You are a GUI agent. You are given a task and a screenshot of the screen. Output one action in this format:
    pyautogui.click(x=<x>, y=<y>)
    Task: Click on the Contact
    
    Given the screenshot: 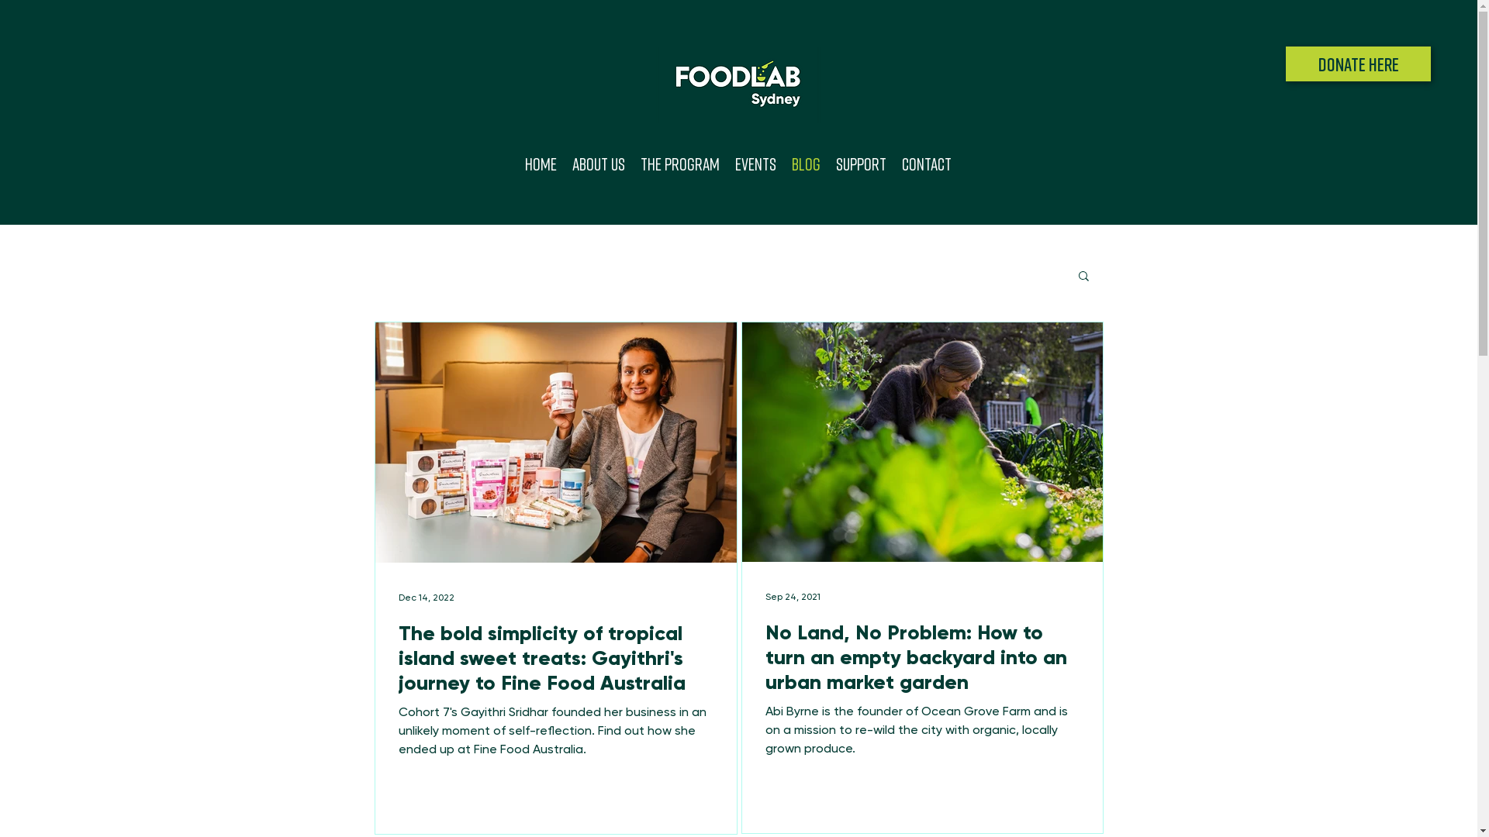 What is the action you would take?
    pyautogui.click(x=927, y=164)
    